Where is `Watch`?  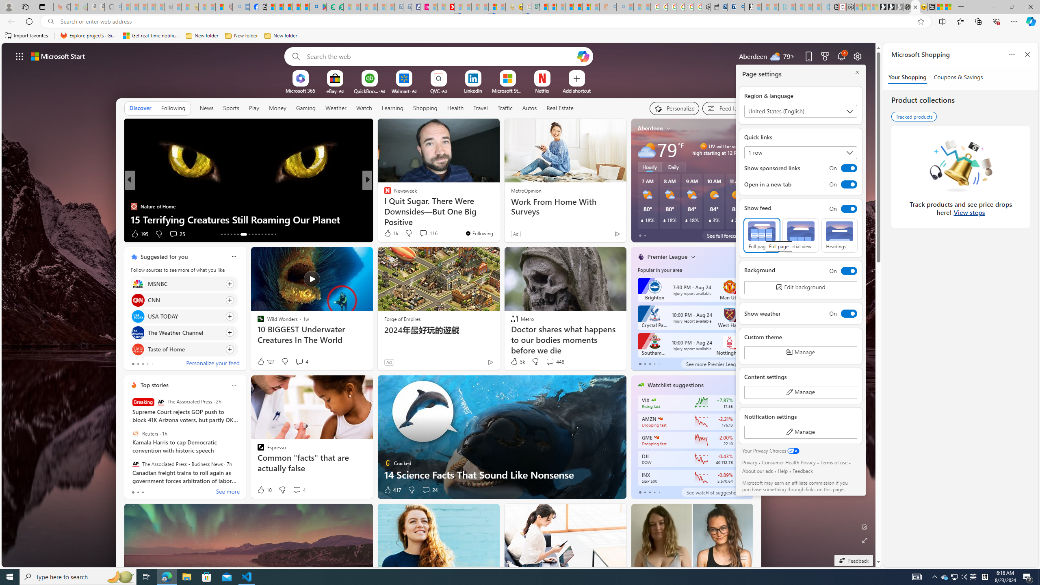
Watch is located at coordinates (364, 108).